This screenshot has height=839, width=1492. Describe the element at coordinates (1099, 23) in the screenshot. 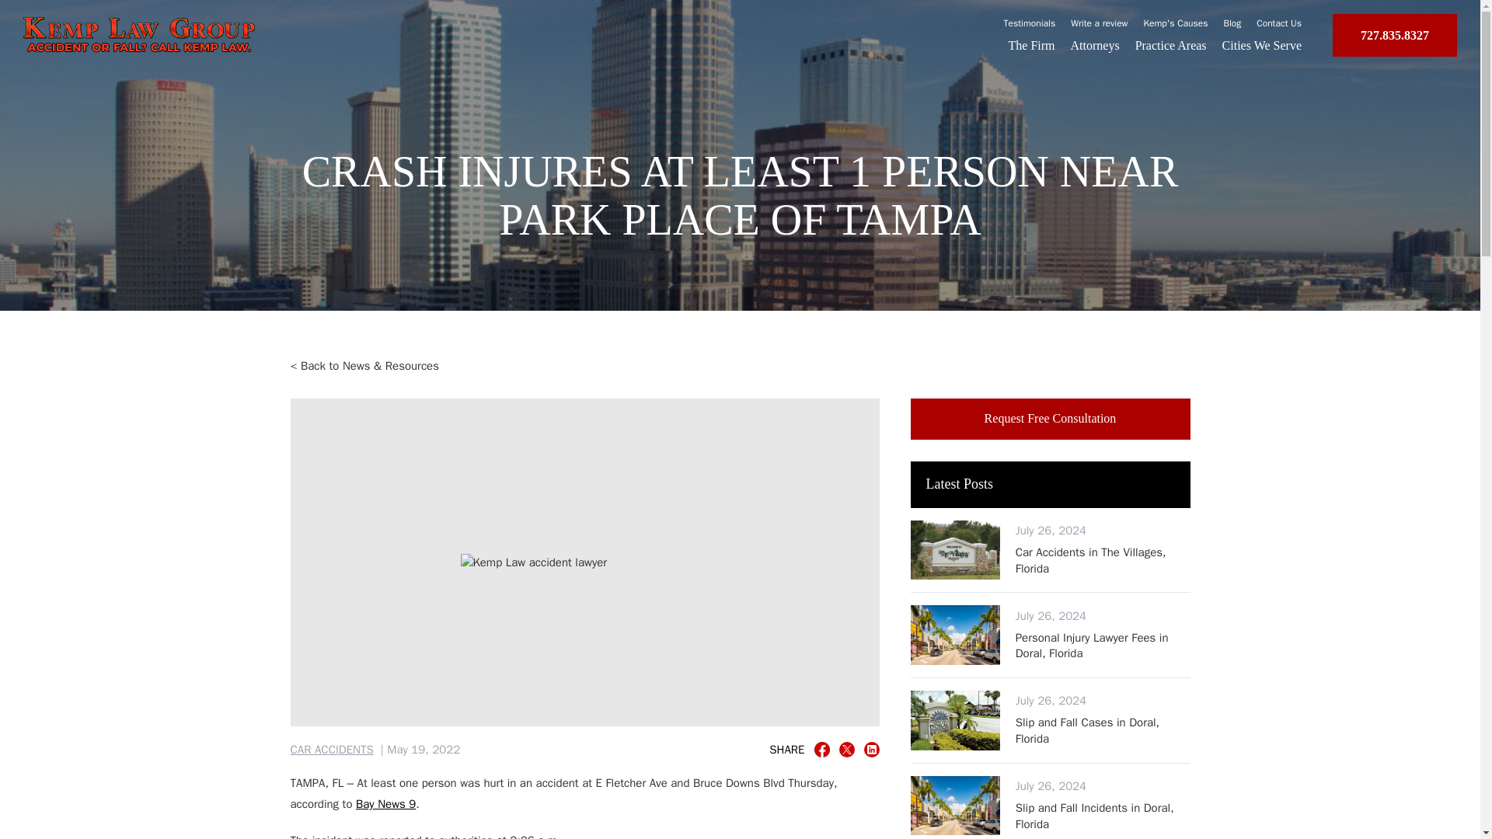

I see `Write a review` at that location.